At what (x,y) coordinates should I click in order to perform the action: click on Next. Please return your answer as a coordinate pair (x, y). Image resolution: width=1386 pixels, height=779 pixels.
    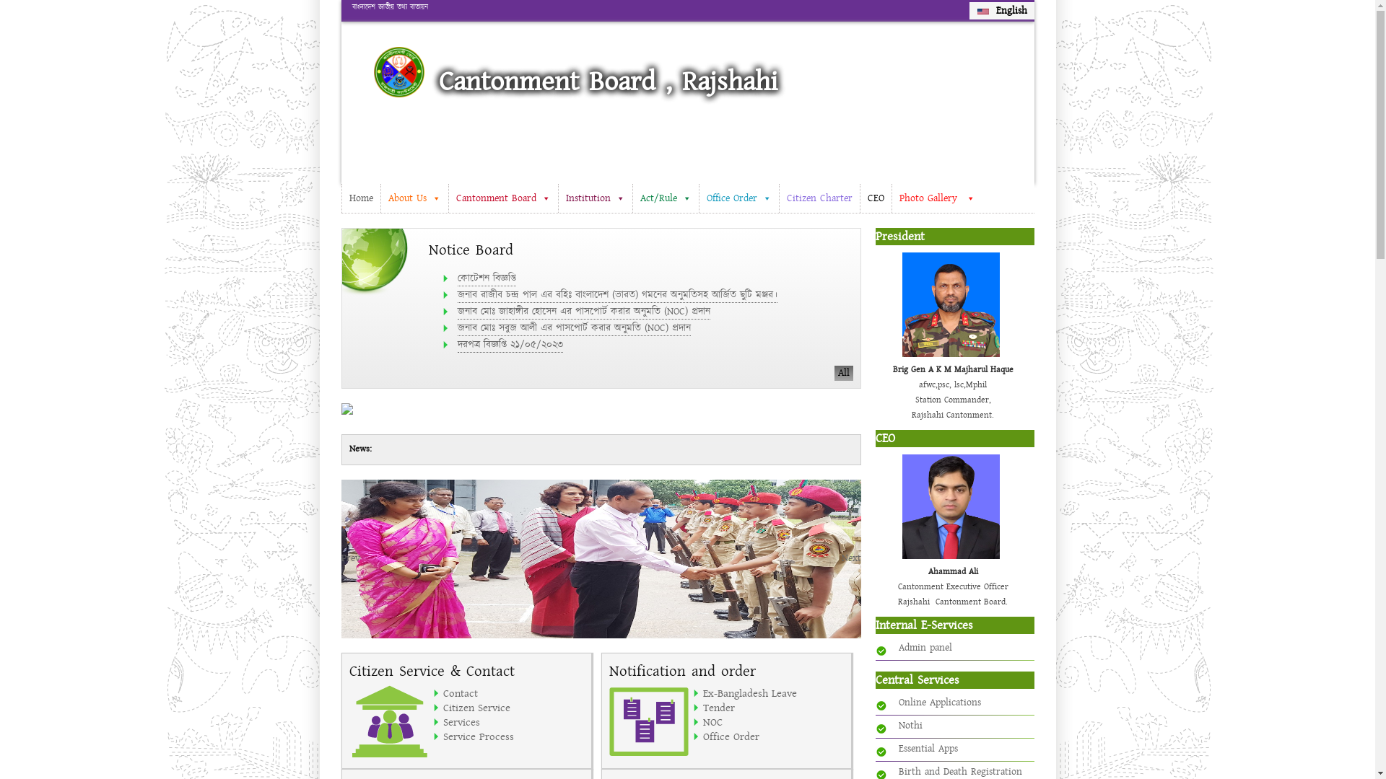
    Looking at the image, I should click on (852, 558).